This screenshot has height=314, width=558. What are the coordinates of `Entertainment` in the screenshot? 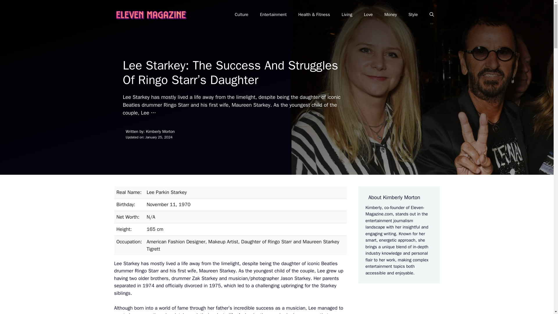 It's located at (273, 15).